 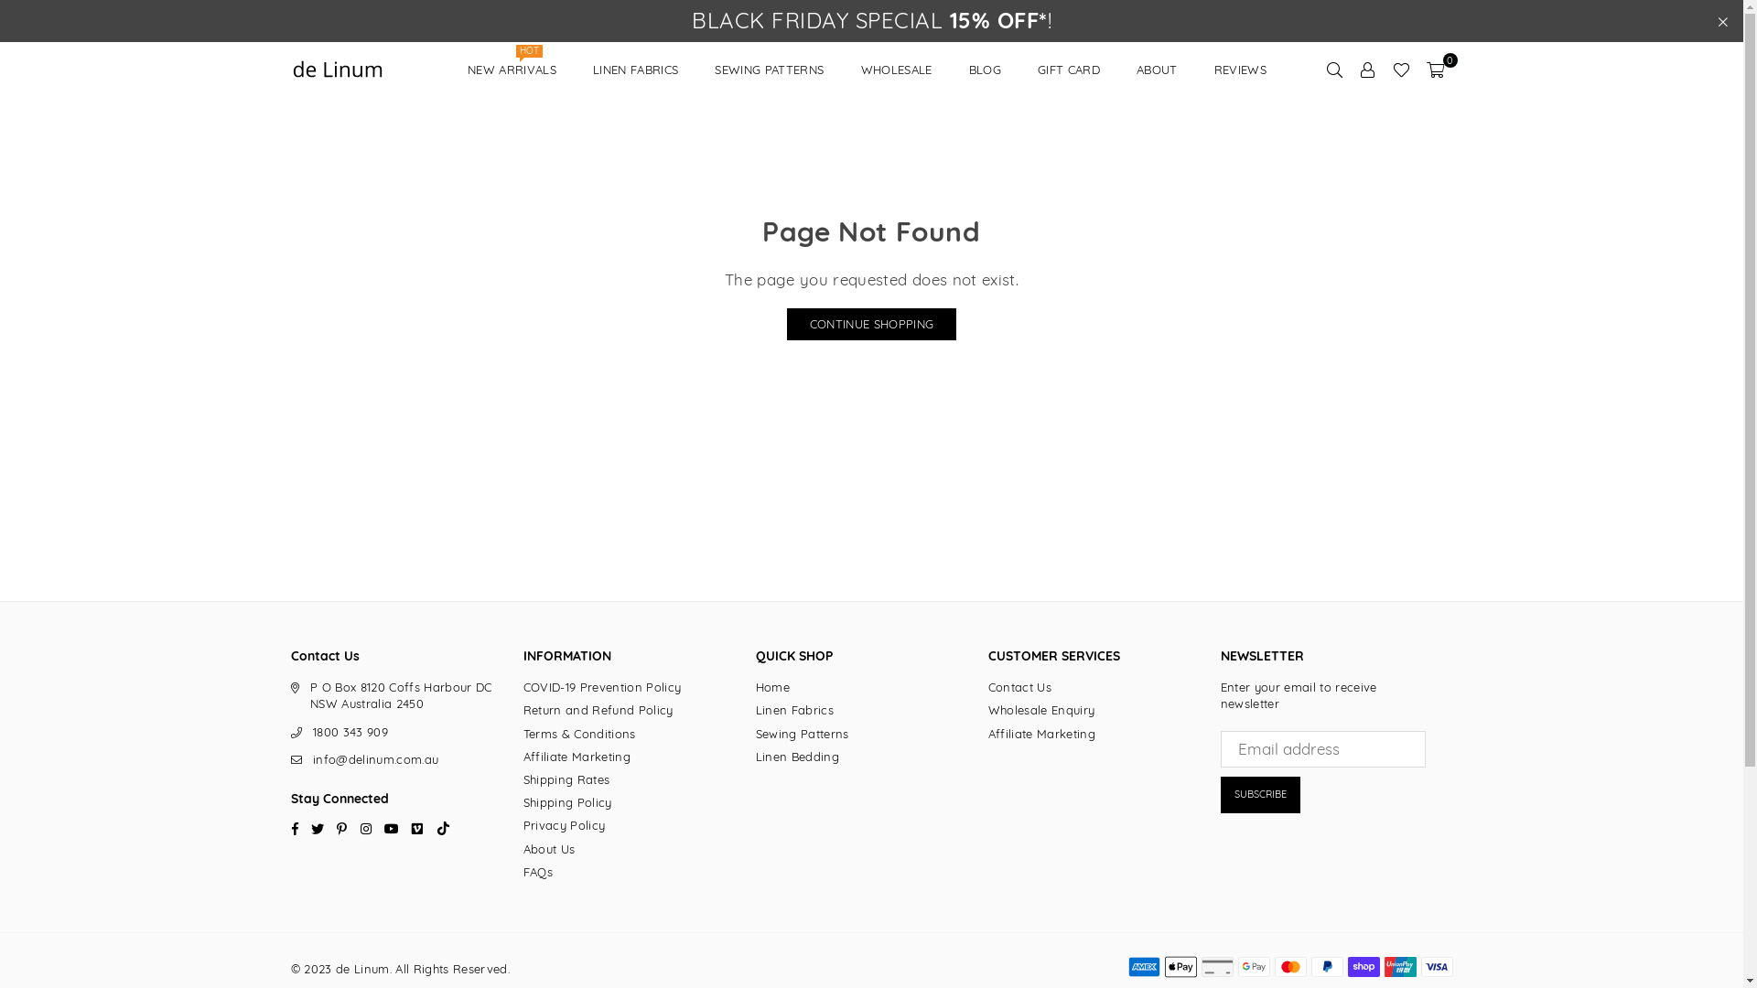 What do you see at coordinates (366, 827) in the screenshot?
I see `Instagram` at bounding box center [366, 827].